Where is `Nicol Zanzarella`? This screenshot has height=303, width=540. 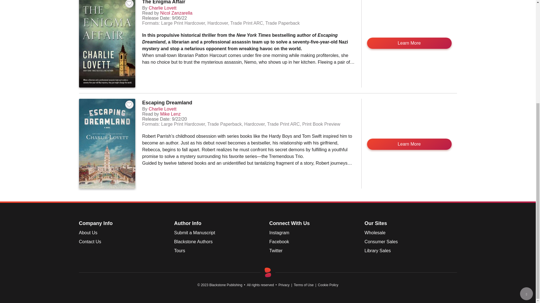
Nicol Zanzarella is located at coordinates (177, 13).